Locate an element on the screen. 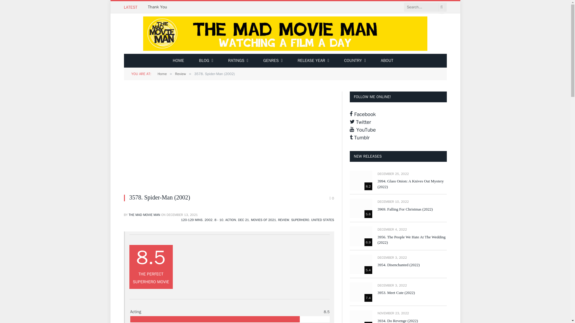  The Mad Movie Man is located at coordinates (285, 33).